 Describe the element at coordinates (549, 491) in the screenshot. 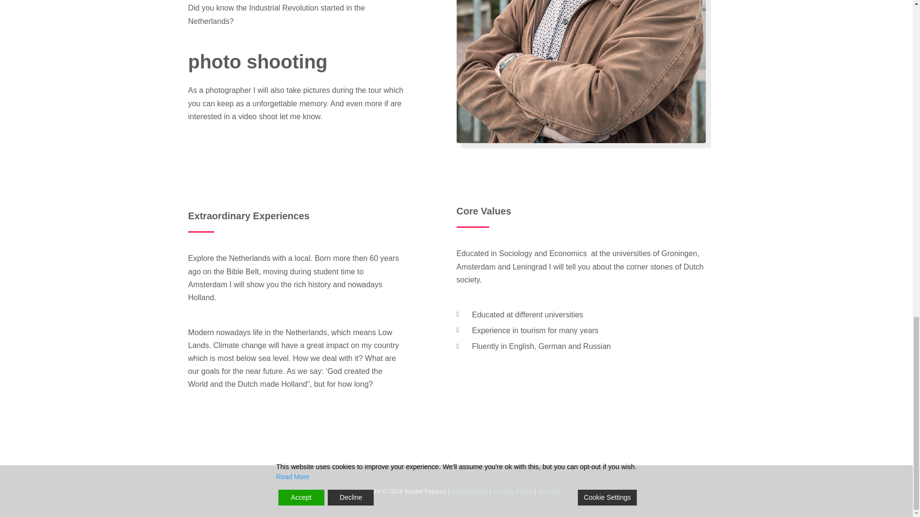

I see `Contact` at that location.